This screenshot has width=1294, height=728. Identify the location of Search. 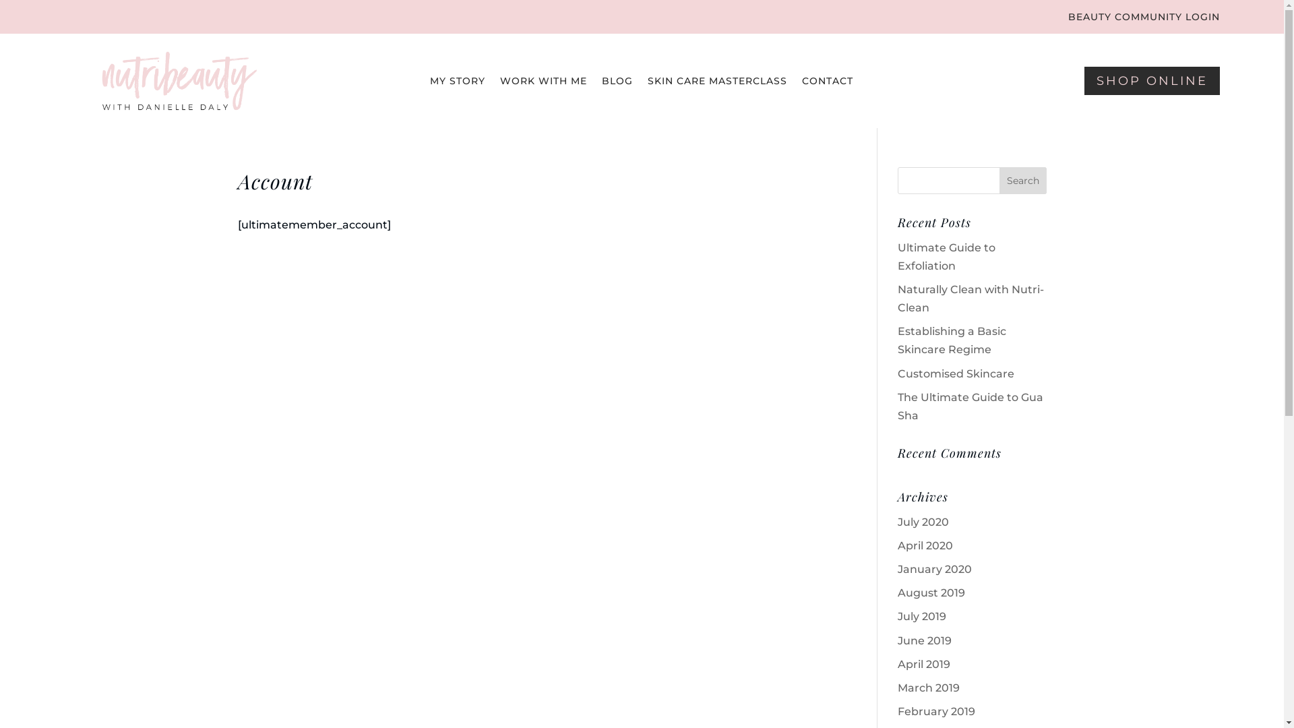
(1023, 181).